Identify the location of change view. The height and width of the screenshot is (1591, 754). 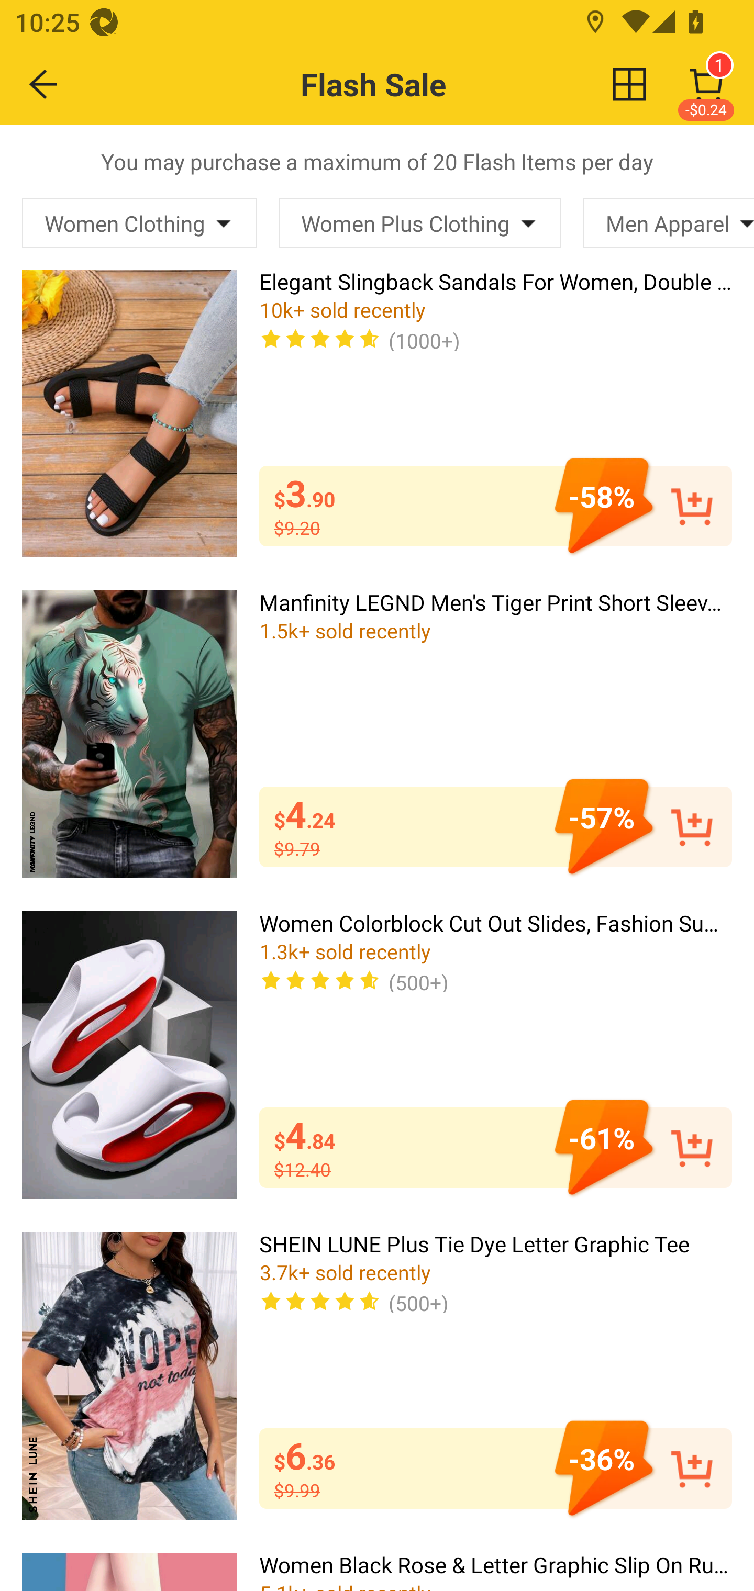
(629, 84).